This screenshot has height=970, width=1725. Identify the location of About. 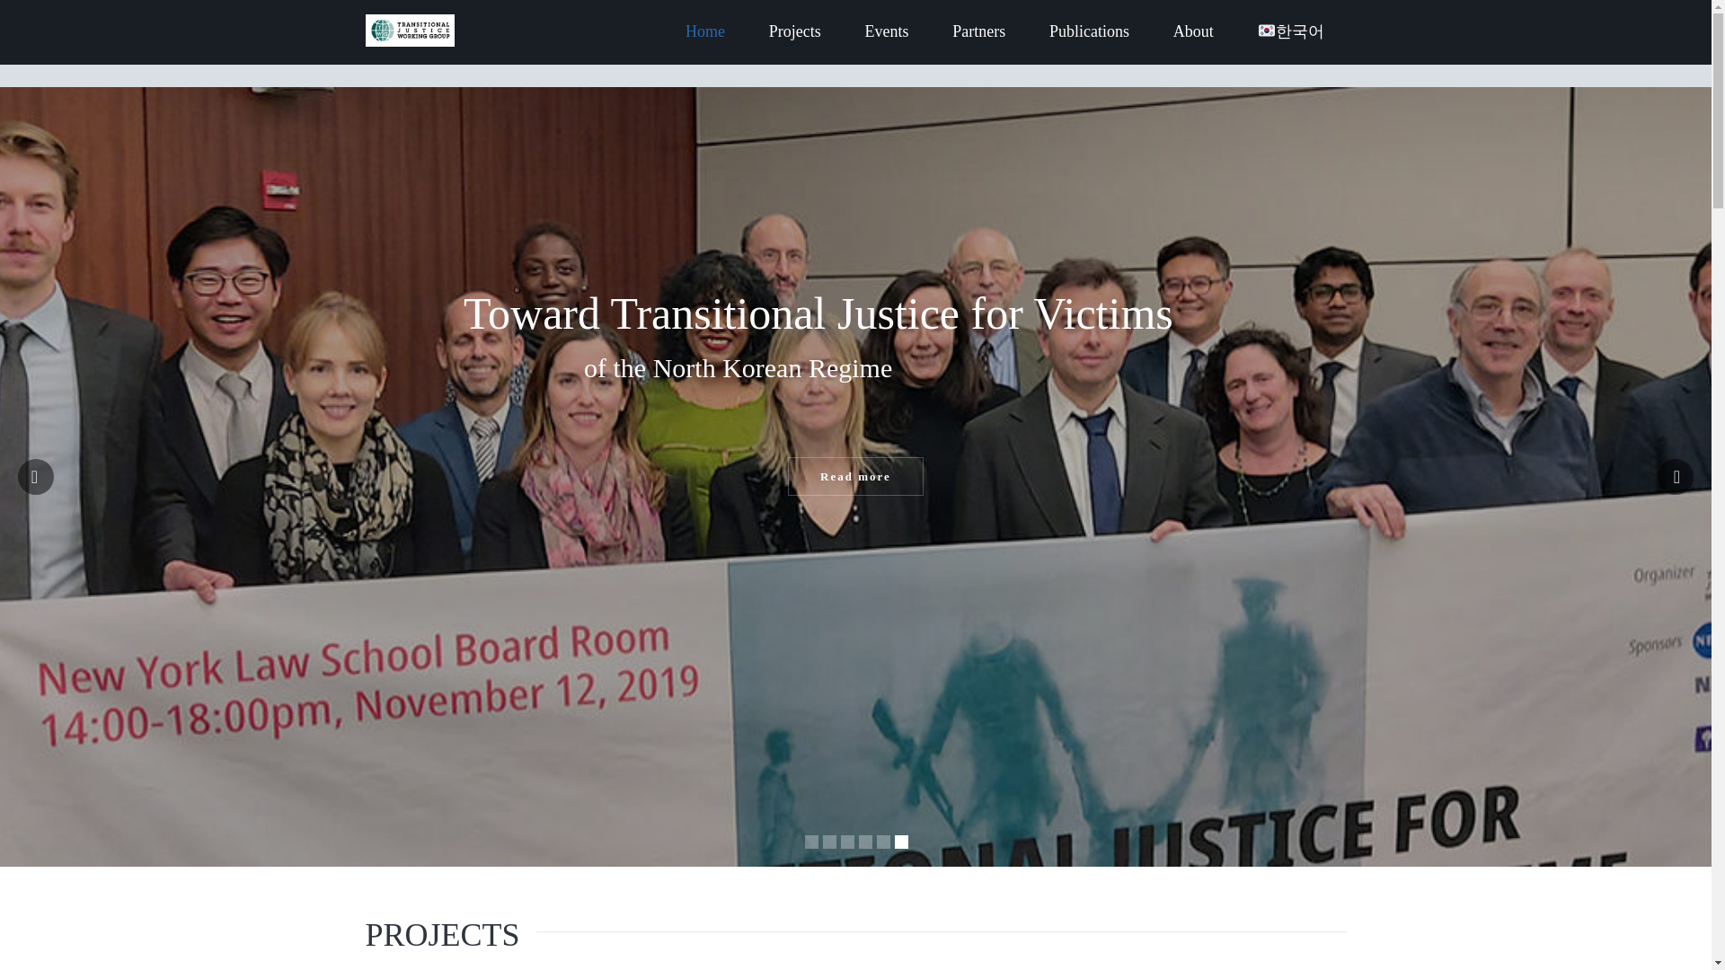
(1193, 32).